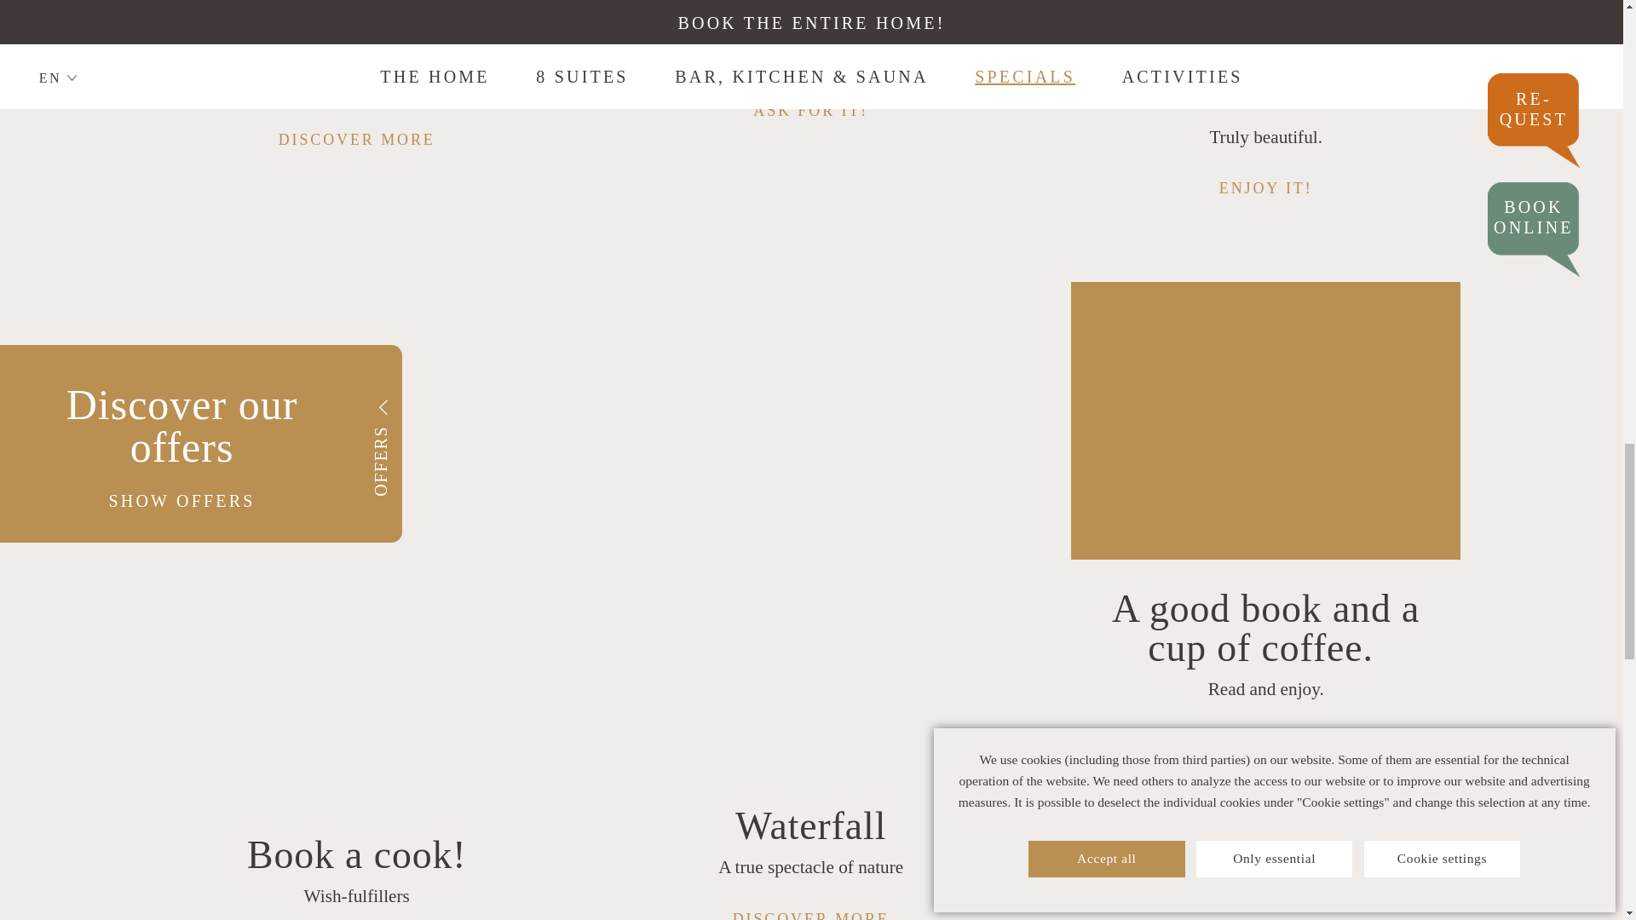  I want to click on ASK FOR IT!, so click(811, 111).